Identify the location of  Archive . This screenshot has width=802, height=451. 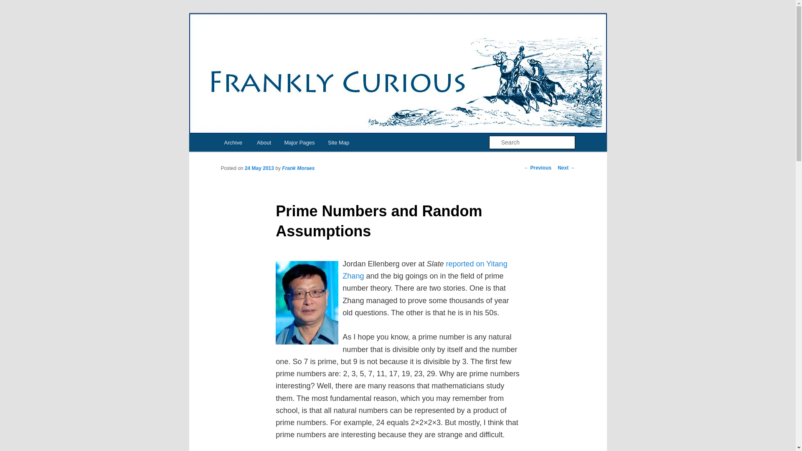
(233, 142).